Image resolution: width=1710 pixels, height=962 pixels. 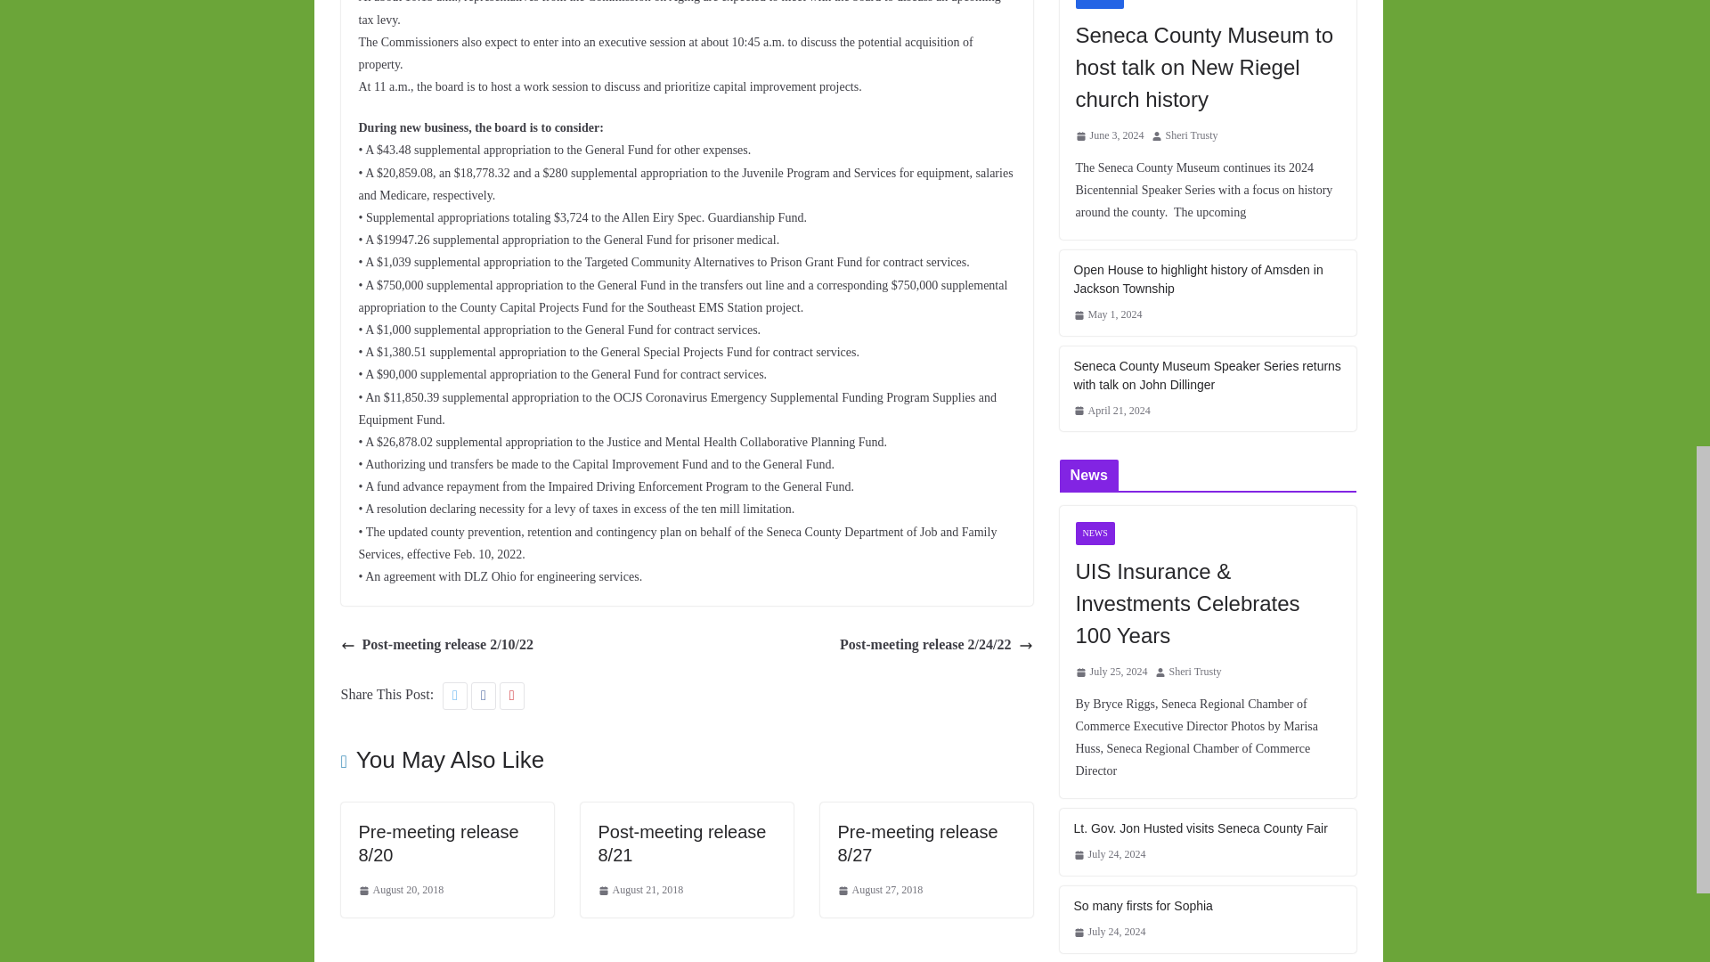 What do you see at coordinates (400, 891) in the screenshot?
I see `8:06 pm` at bounding box center [400, 891].